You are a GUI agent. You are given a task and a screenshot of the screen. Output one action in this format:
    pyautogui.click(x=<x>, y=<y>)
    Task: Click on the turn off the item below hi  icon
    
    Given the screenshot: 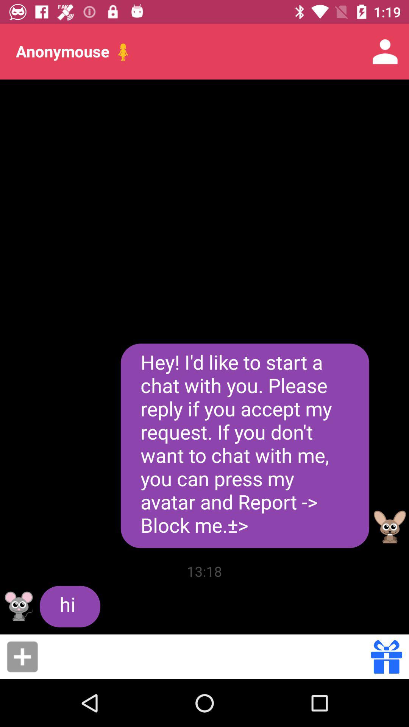 What is the action you would take?
    pyautogui.click(x=22, y=657)
    